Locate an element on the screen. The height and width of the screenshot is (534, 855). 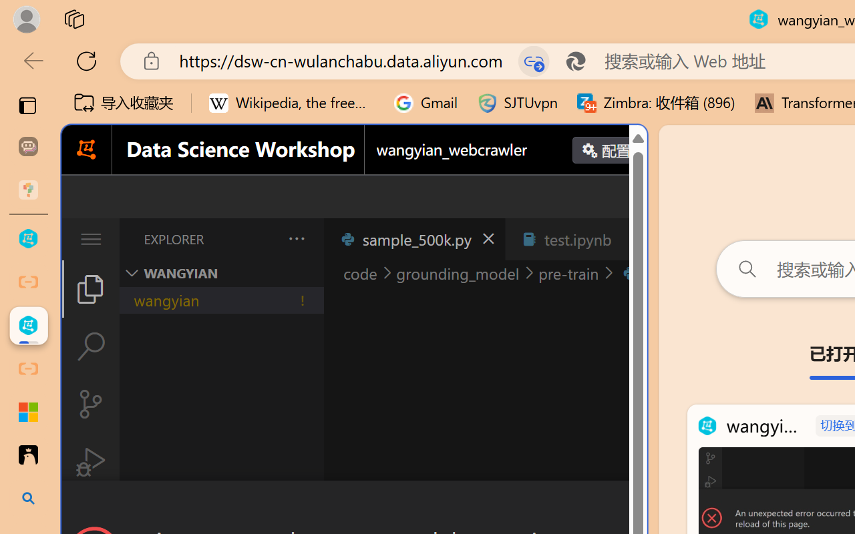
Wikipedia, the free encyclopedia is located at coordinates (292, 103).